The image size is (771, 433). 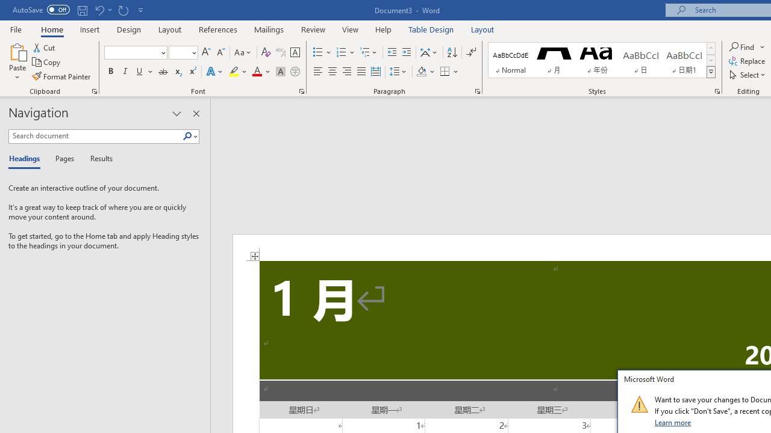 What do you see at coordinates (673, 422) in the screenshot?
I see `Learn more` at bounding box center [673, 422].